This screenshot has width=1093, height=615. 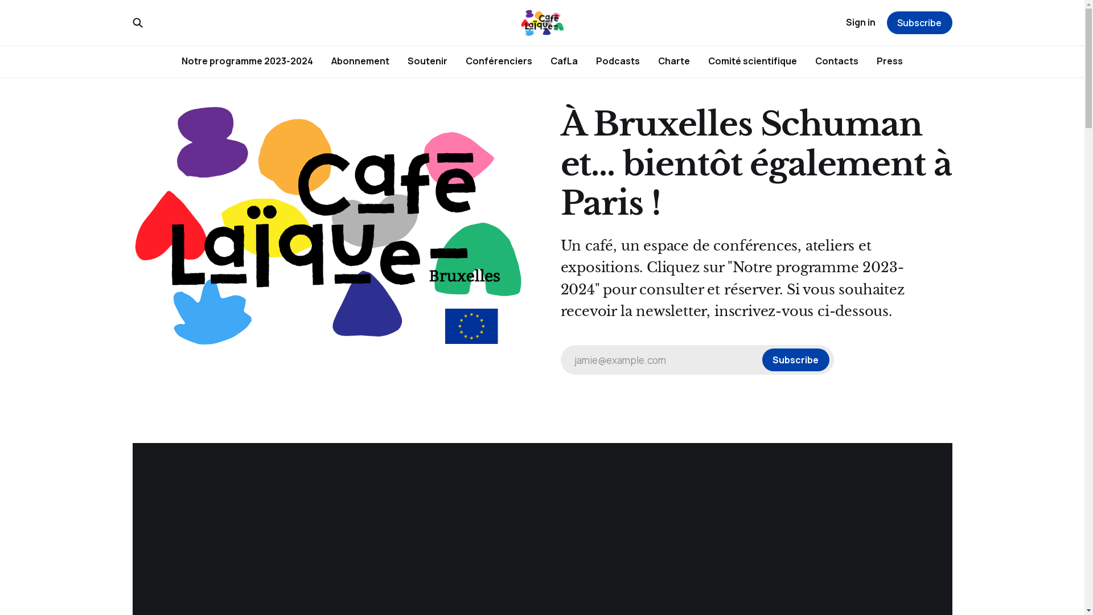 I want to click on Notre programme 2023-2024, so click(x=247, y=61).